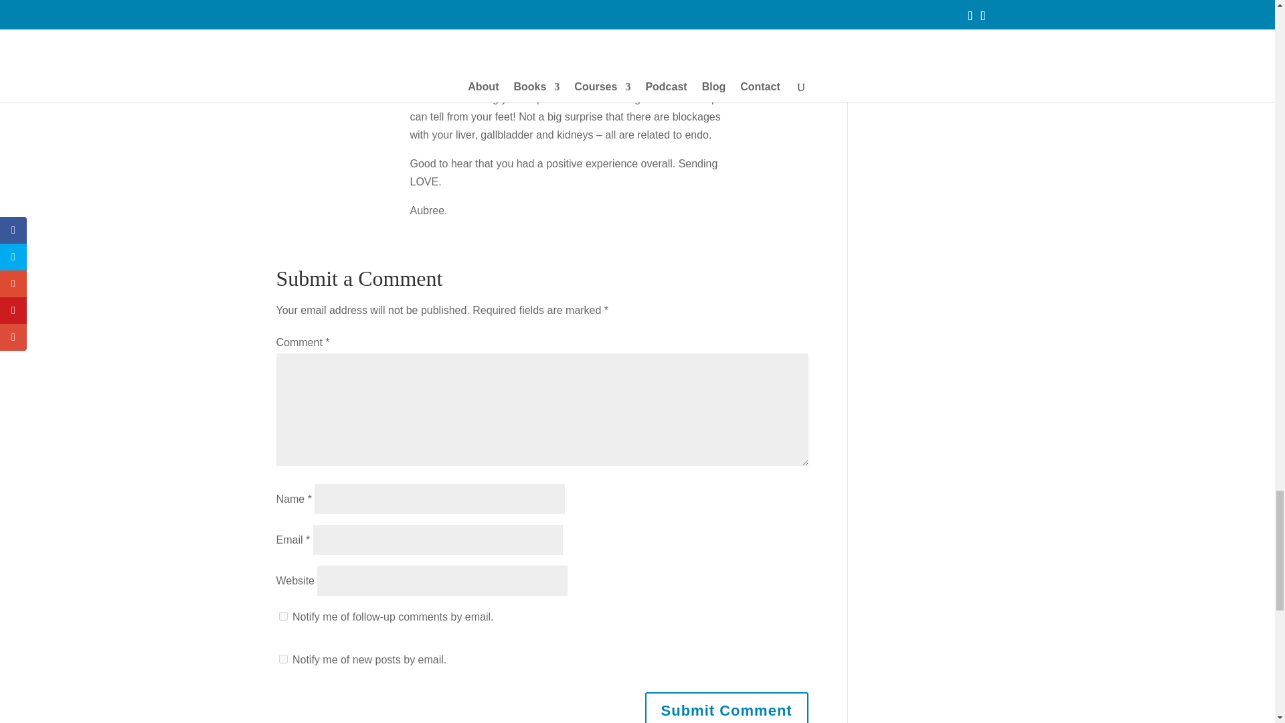 The image size is (1285, 723). What do you see at coordinates (282, 616) in the screenshot?
I see `subscribe` at bounding box center [282, 616].